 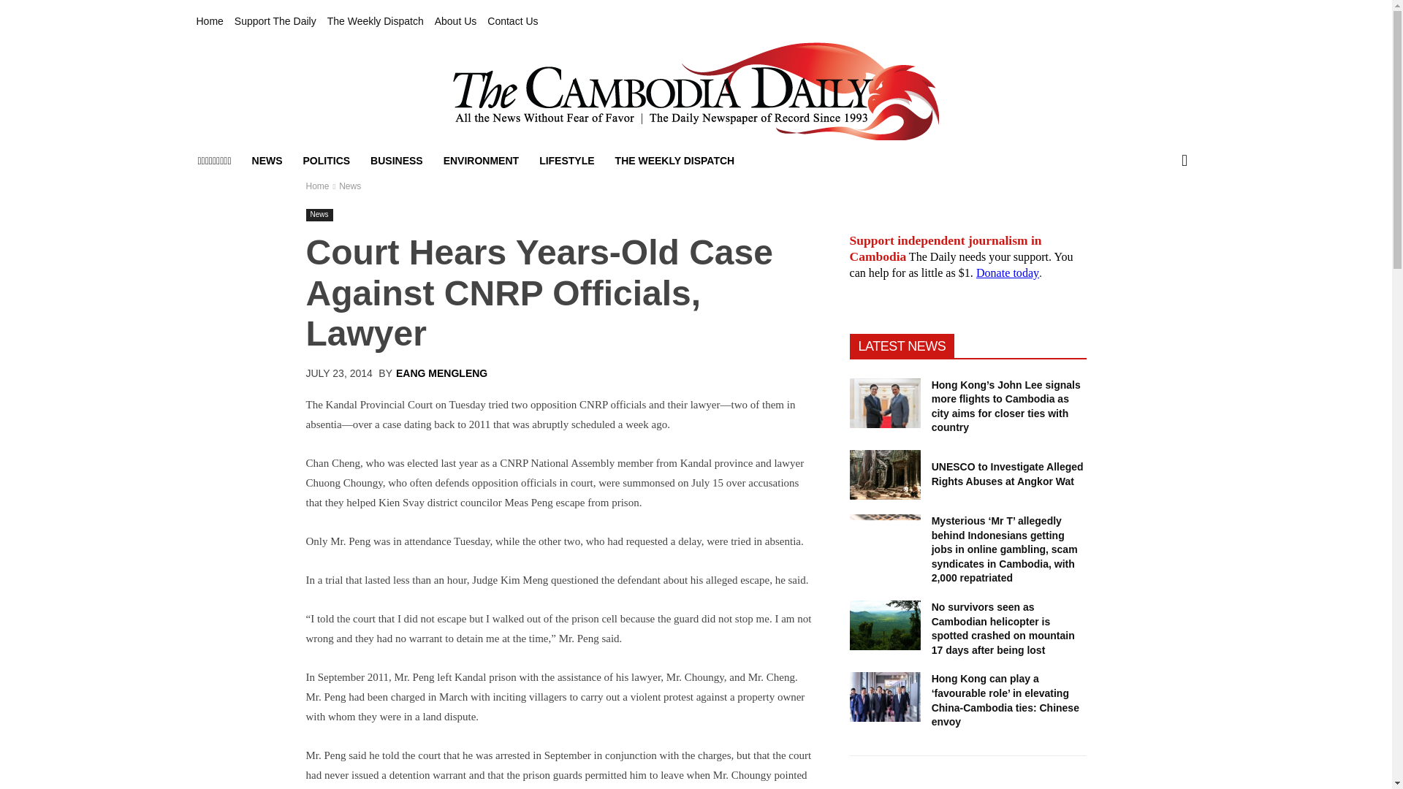 I want to click on View all posts in News, so click(x=349, y=186).